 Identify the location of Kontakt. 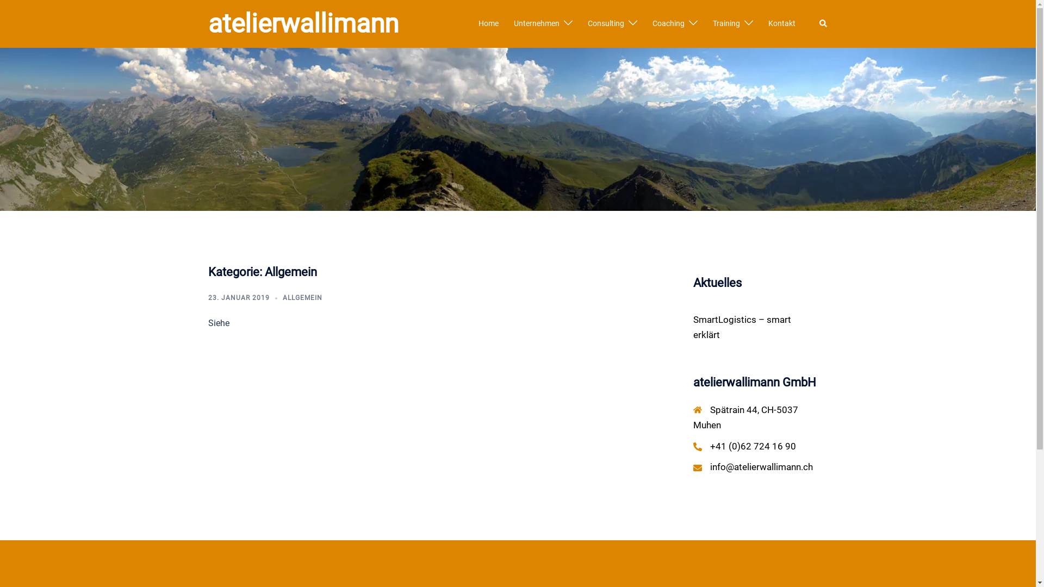
(781, 24).